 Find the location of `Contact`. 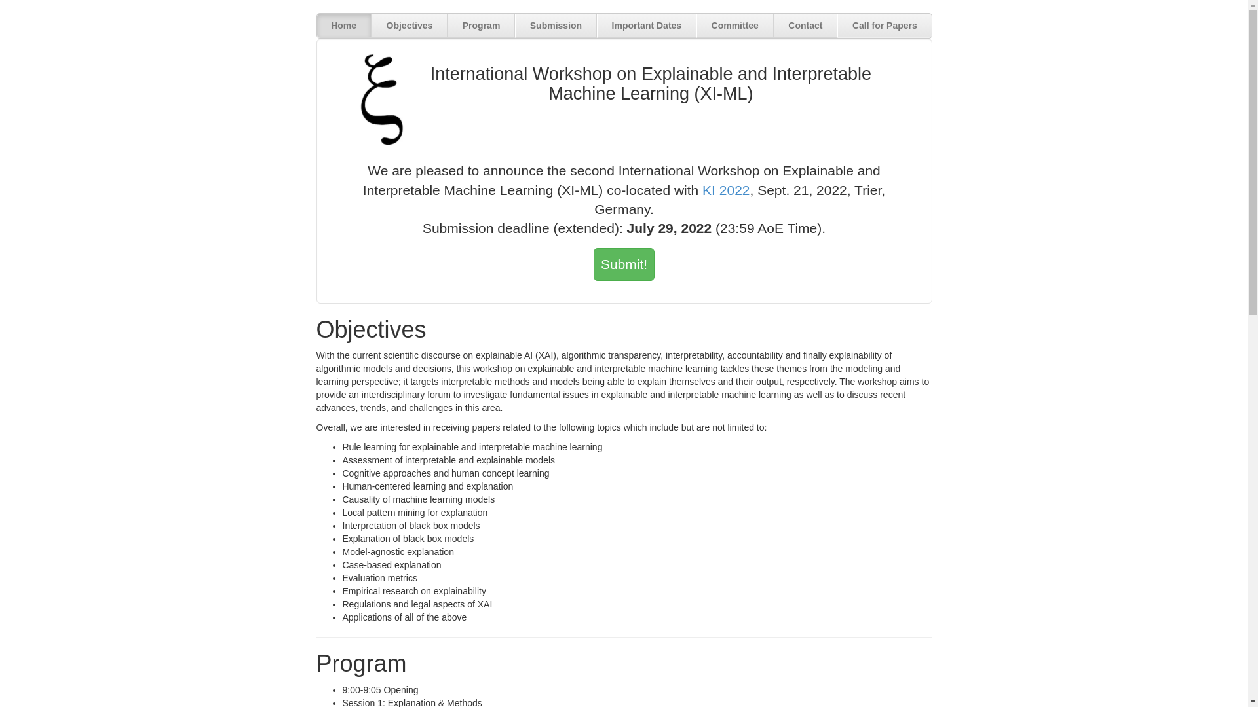

Contact is located at coordinates (806, 26).